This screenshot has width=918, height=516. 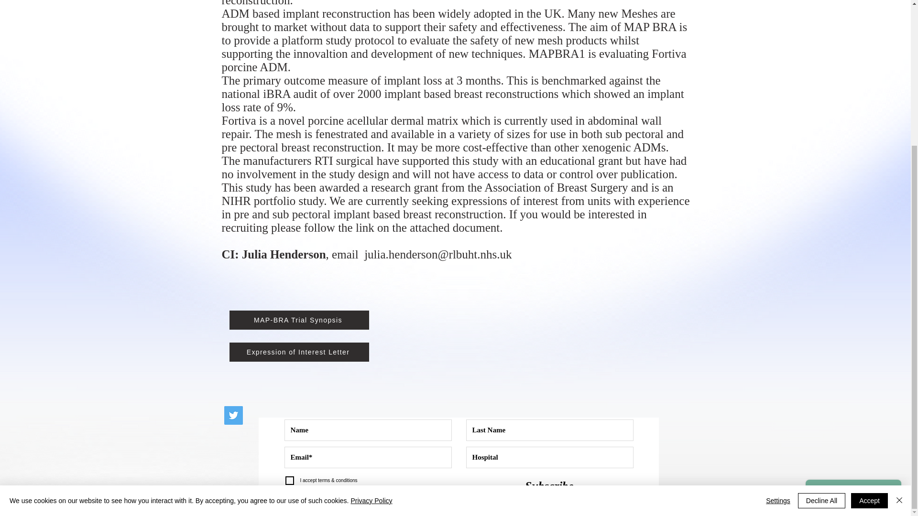 I want to click on Decline All, so click(x=821, y=304).